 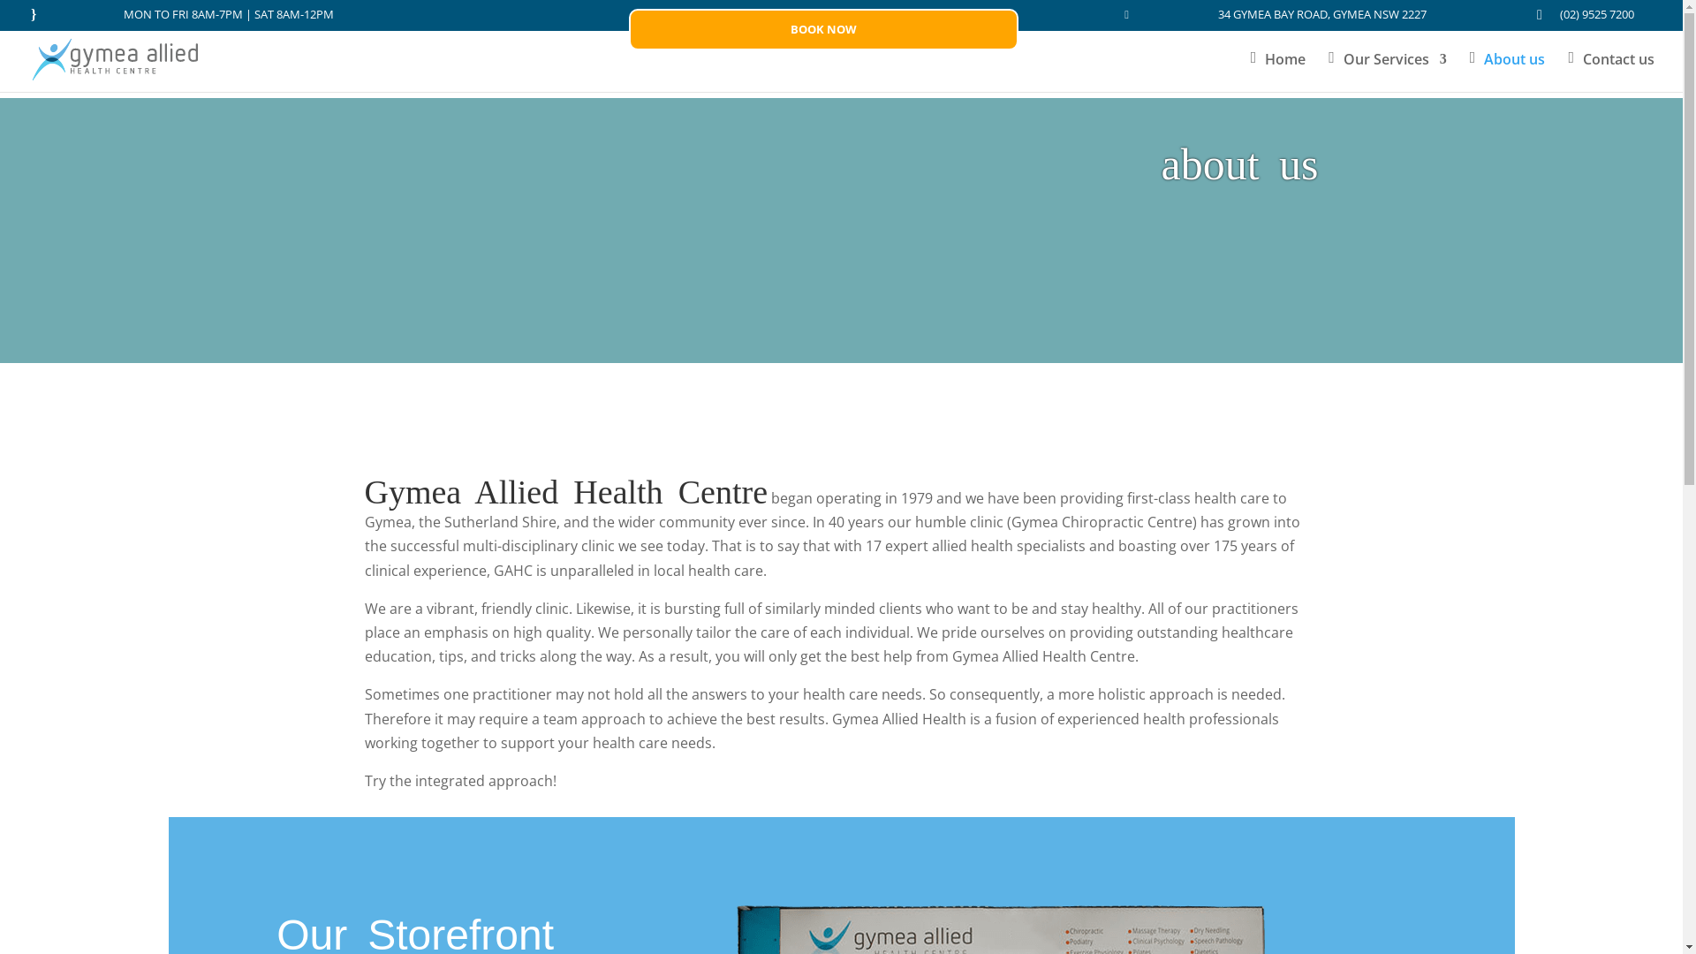 I want to click on About us, so click(x=1508, y=72).